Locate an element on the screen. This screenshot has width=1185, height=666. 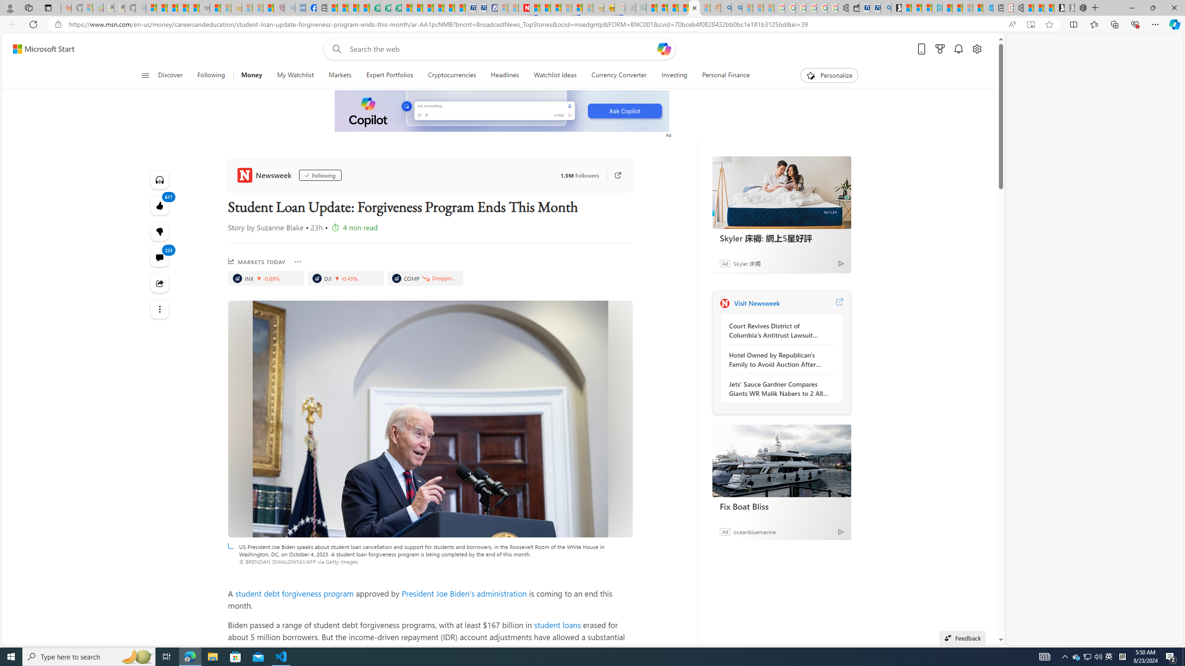
Listen to this article is located at coordinates (160, 179).